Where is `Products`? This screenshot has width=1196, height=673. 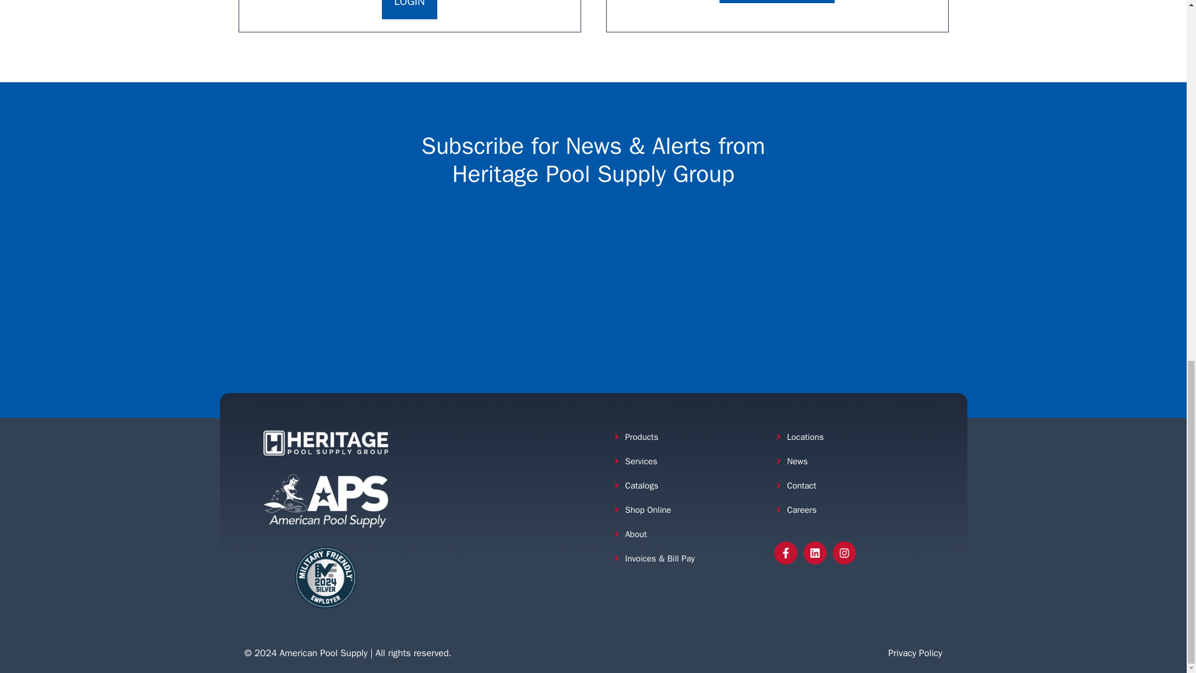
Products is located at coordinates (642, 437).